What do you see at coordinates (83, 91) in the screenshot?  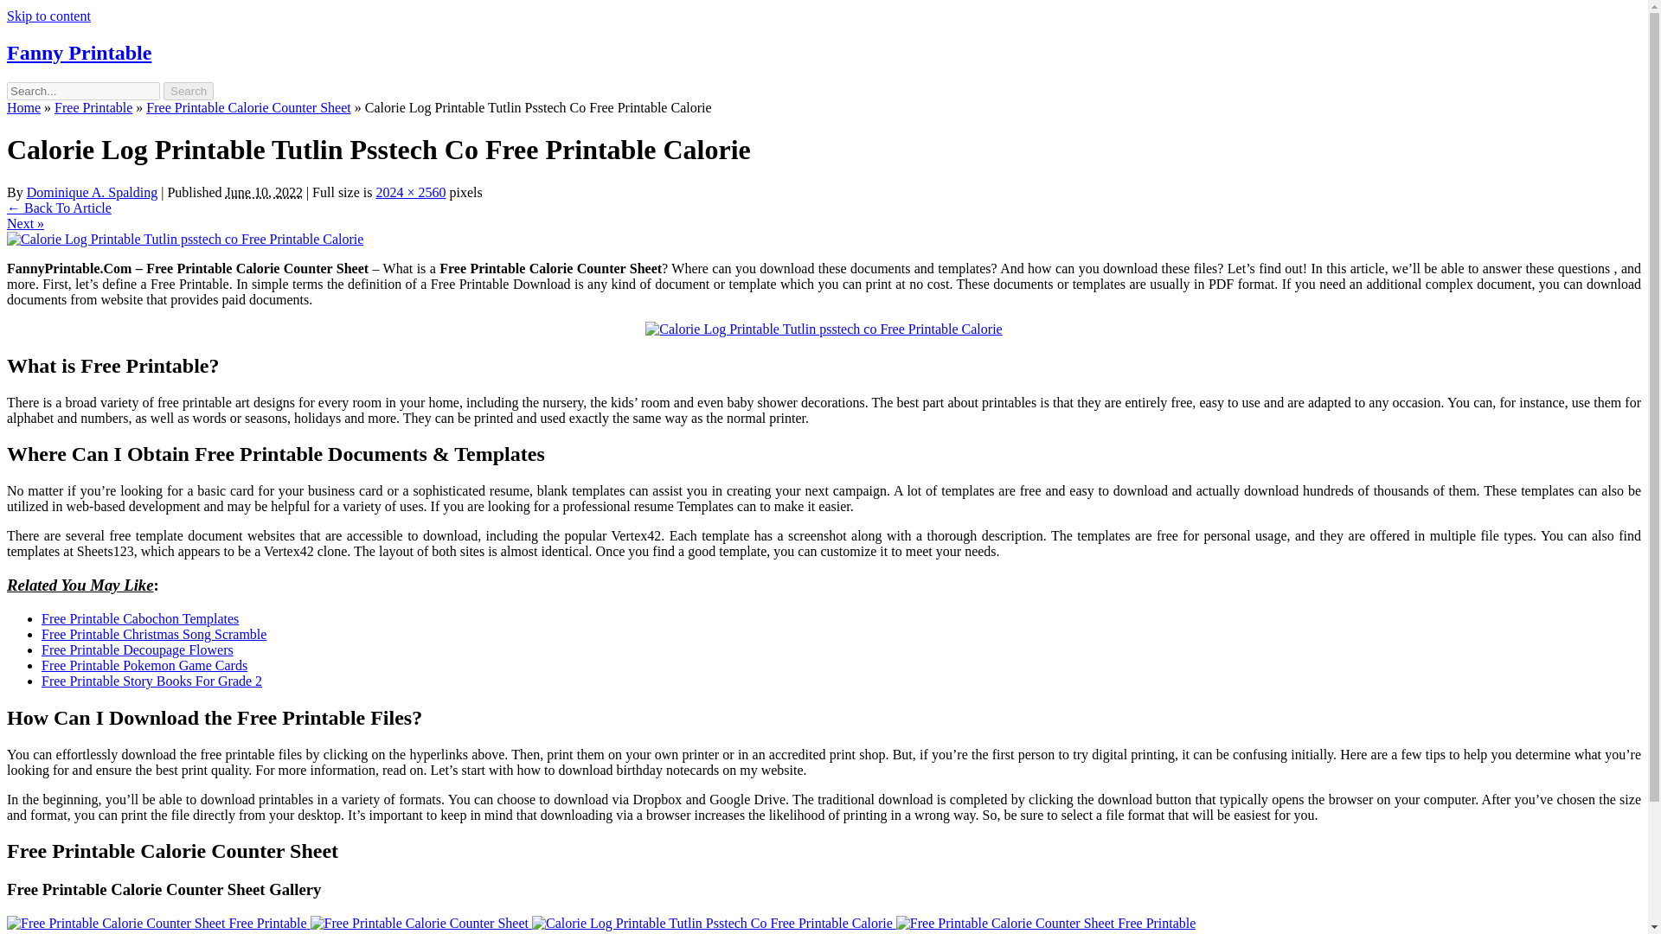 I see `Search for:` at bounding box center [83, 91].